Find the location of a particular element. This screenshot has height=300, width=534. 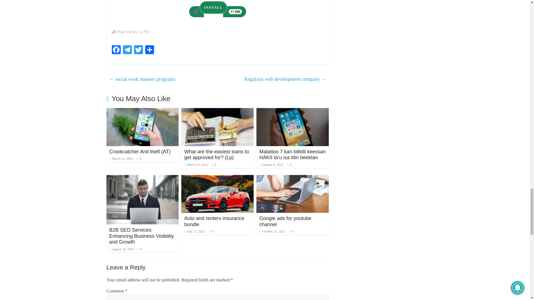

Telegram is located at coordinates (127, 50).